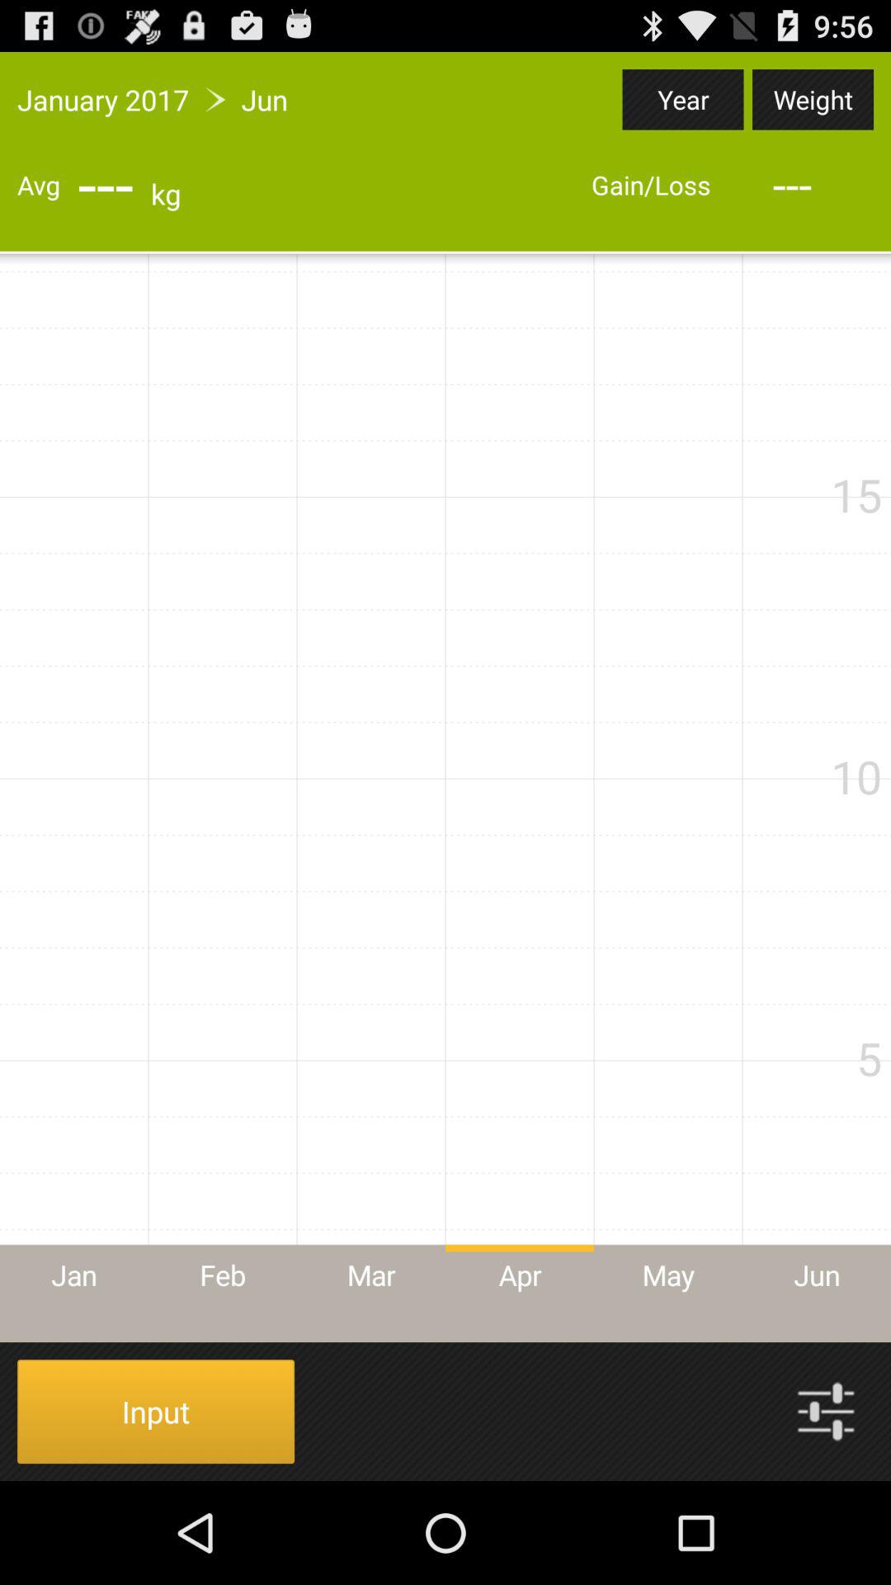  What do you see at coordinates (813, 99) in the screenshot?
I see `flip until the weight item` at bounding box center [813, 99].